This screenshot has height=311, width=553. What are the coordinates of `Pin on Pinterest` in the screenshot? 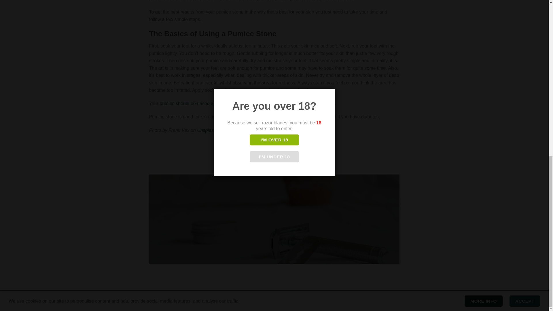 It's located at (285, 150).